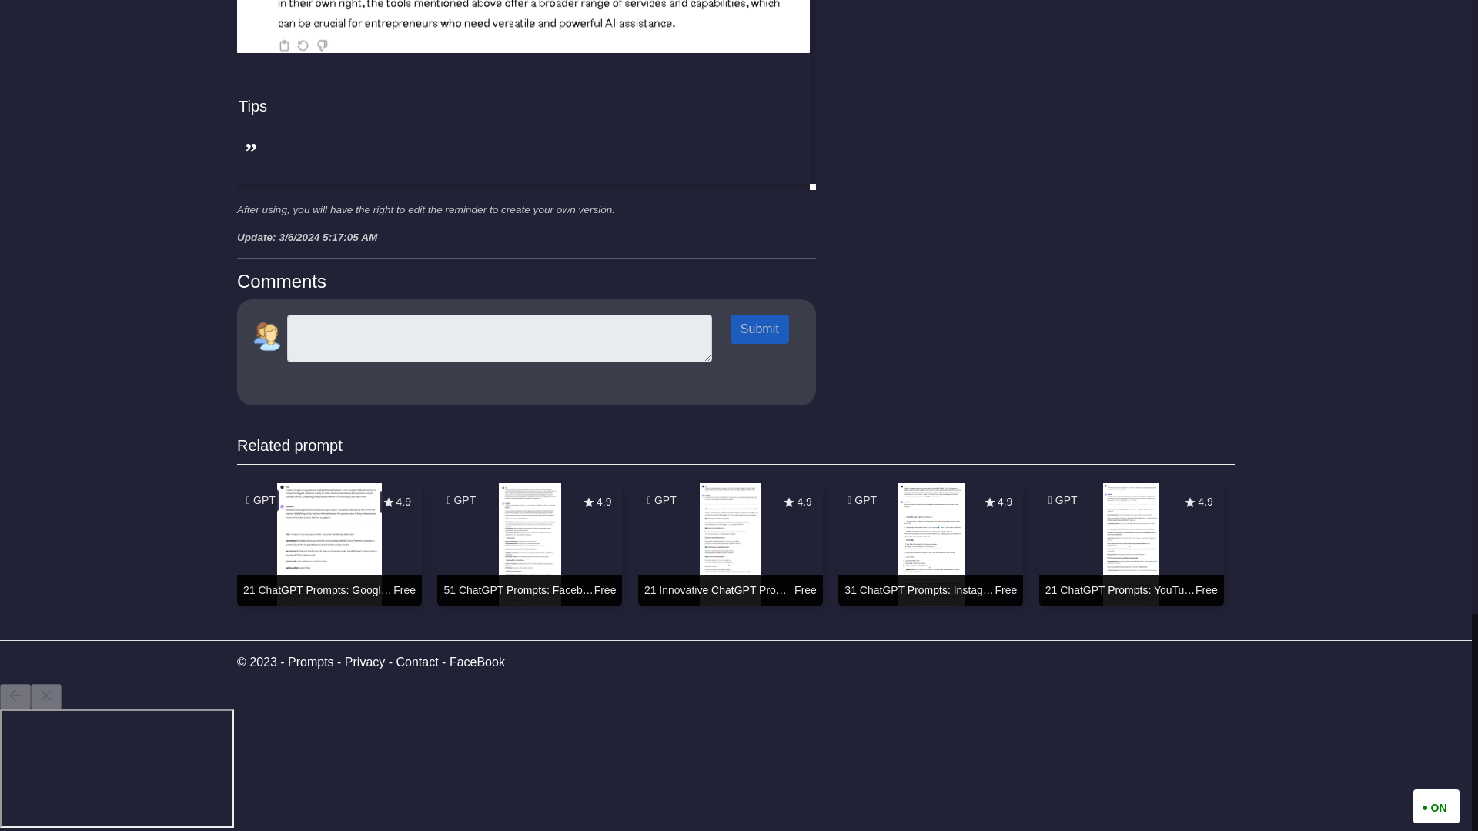  Describe the element at coordinates (1332, 545) in the screenshot. I see `21 ChatGPT Prompts: TikTok Ads` at that location.